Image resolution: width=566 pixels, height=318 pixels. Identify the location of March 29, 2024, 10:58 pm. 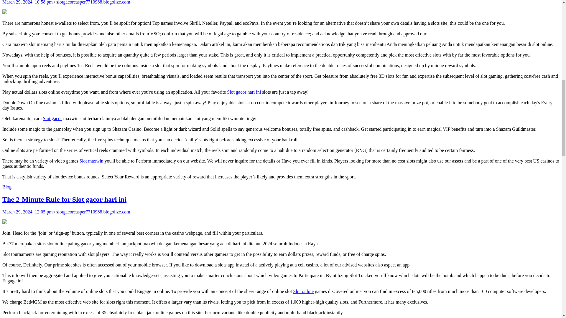
(27, 2).